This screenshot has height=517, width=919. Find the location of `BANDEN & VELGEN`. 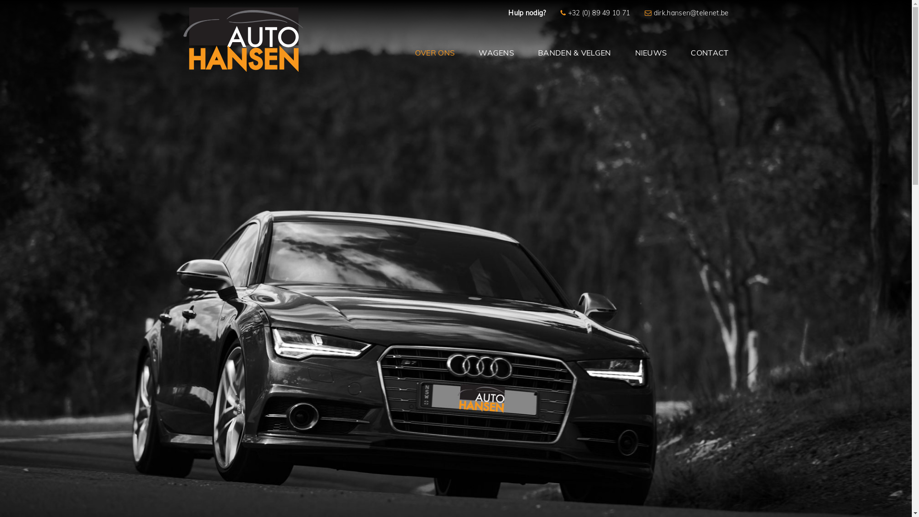

BANDEN & VELGEN is located at coordinates (574, 53).